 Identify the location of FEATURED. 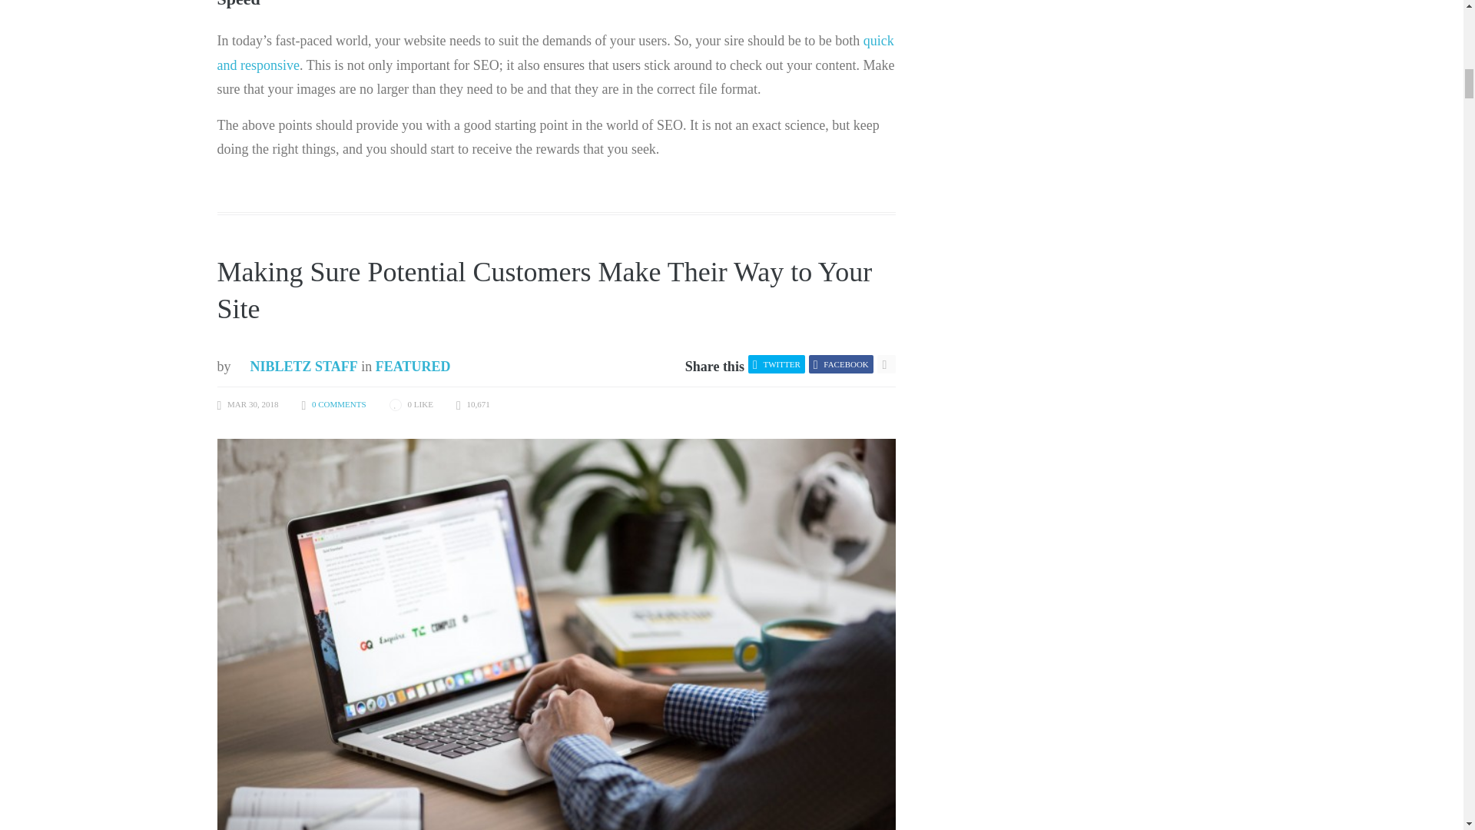
(413, 366).